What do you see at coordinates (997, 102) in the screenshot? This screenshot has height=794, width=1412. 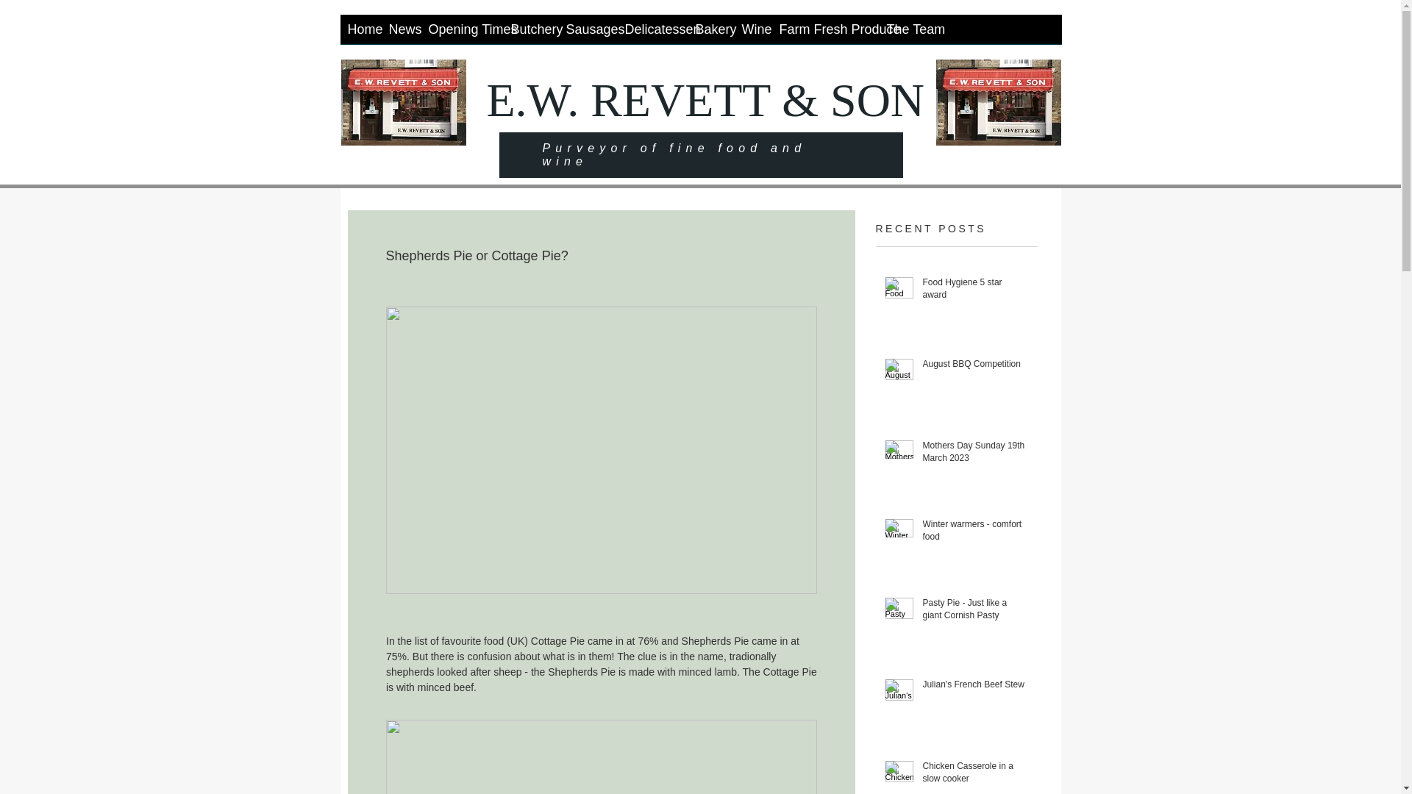 I see `The shop fron in Wickham Market` at bounding box center [997, 102].